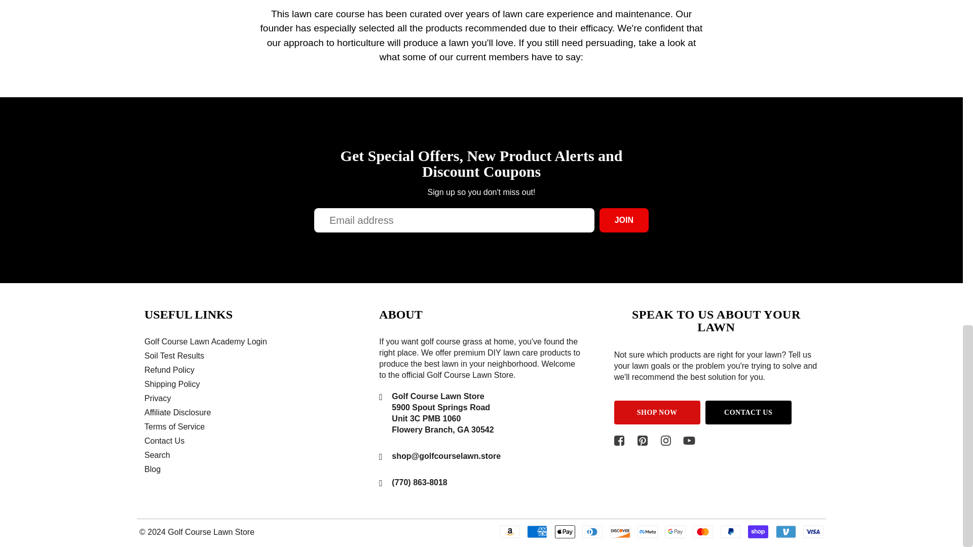 This screenshot has height=547, width=973. What do you see at coordinates (592, 531) in the screenshot?
I see `Diners Club` at bounding box center [592, 531].